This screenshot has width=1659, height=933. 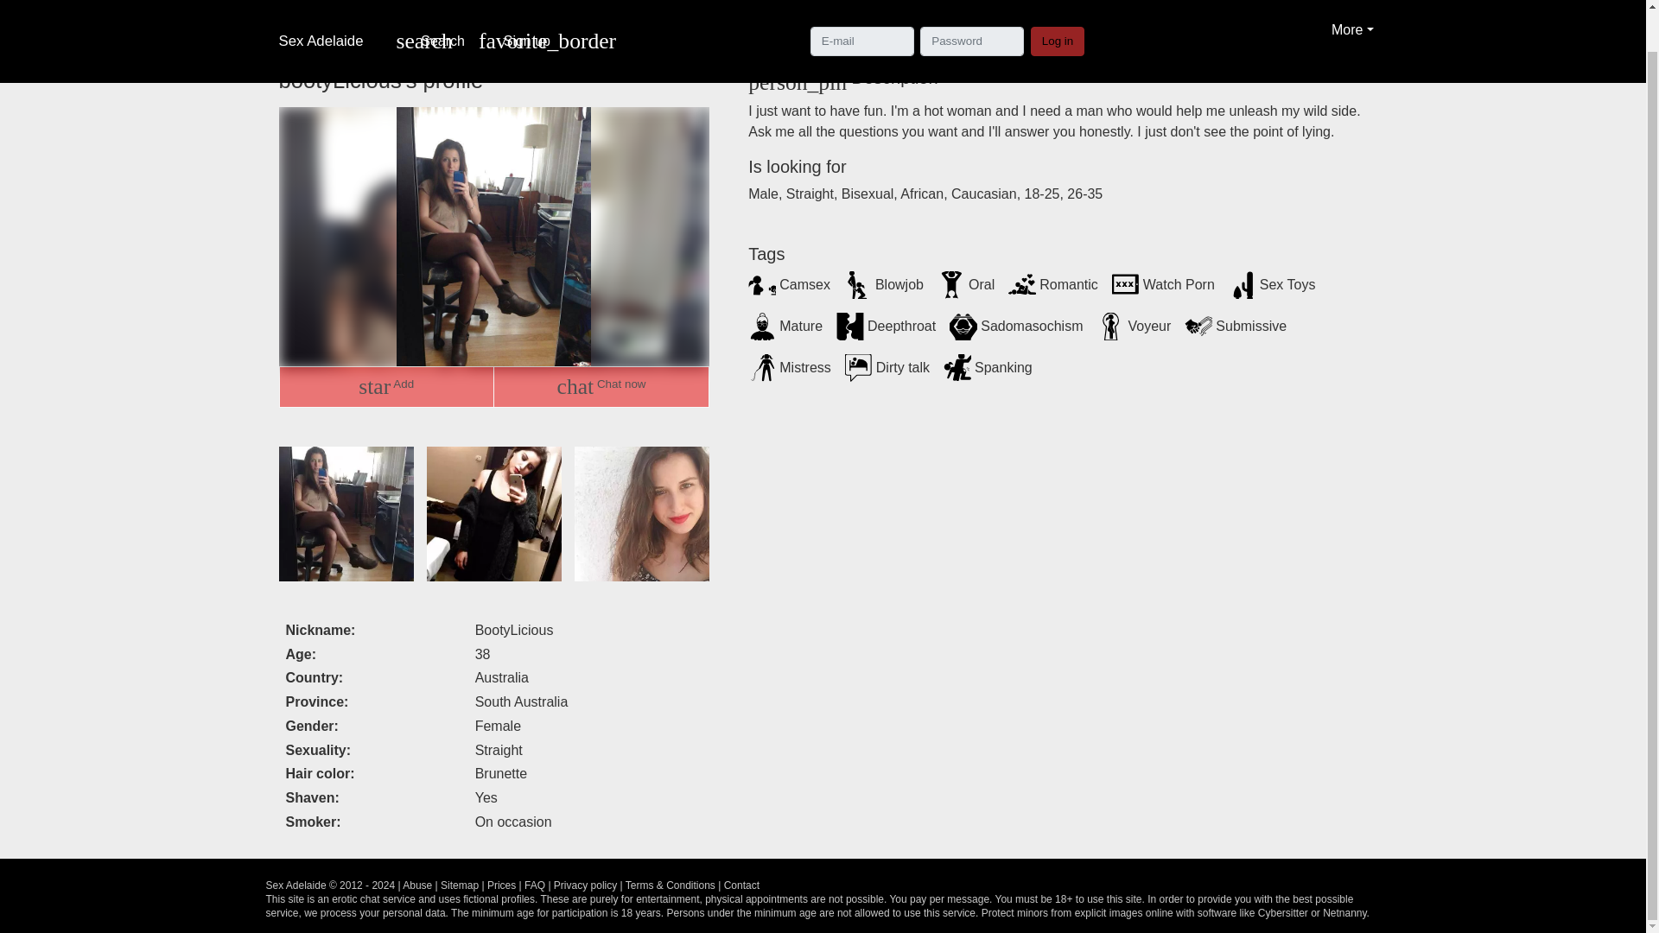 I want to click on FAQ, so click(x=1351, y=17).